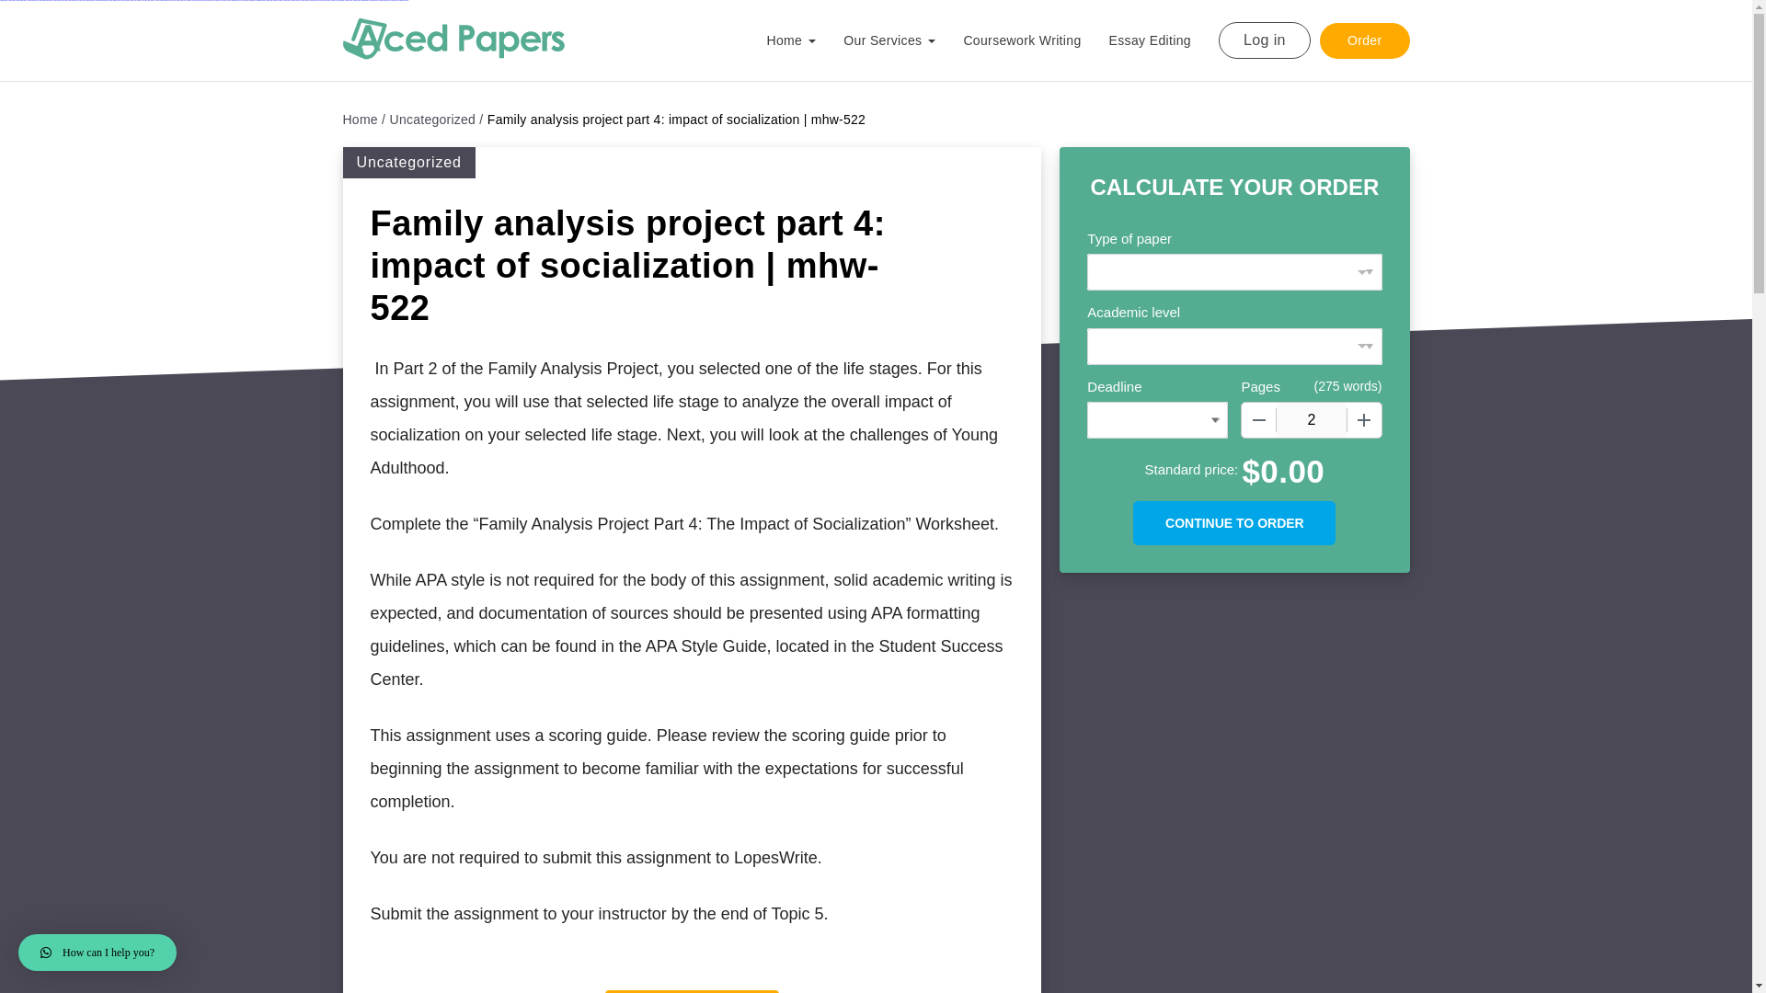  What do you see at coordinates (1264, 40) in the screenshot?
I see `Log in` at bounding box center [1264, 40].